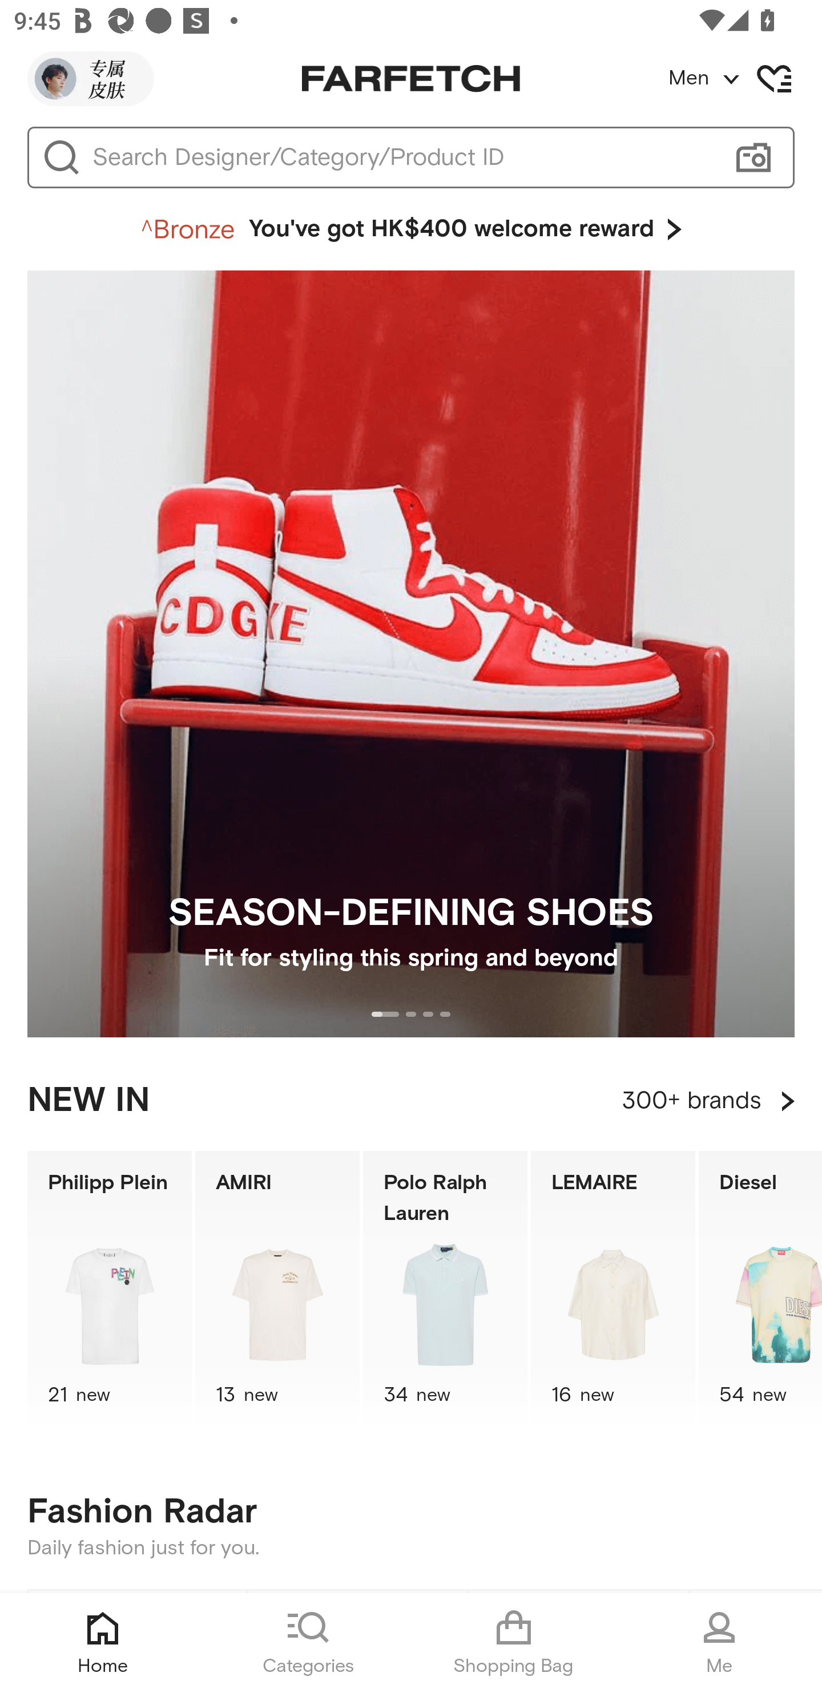 The width and height of the screenshot is (822, 1689). I want to click on AMIRI 13  new, so click(277, 1290).